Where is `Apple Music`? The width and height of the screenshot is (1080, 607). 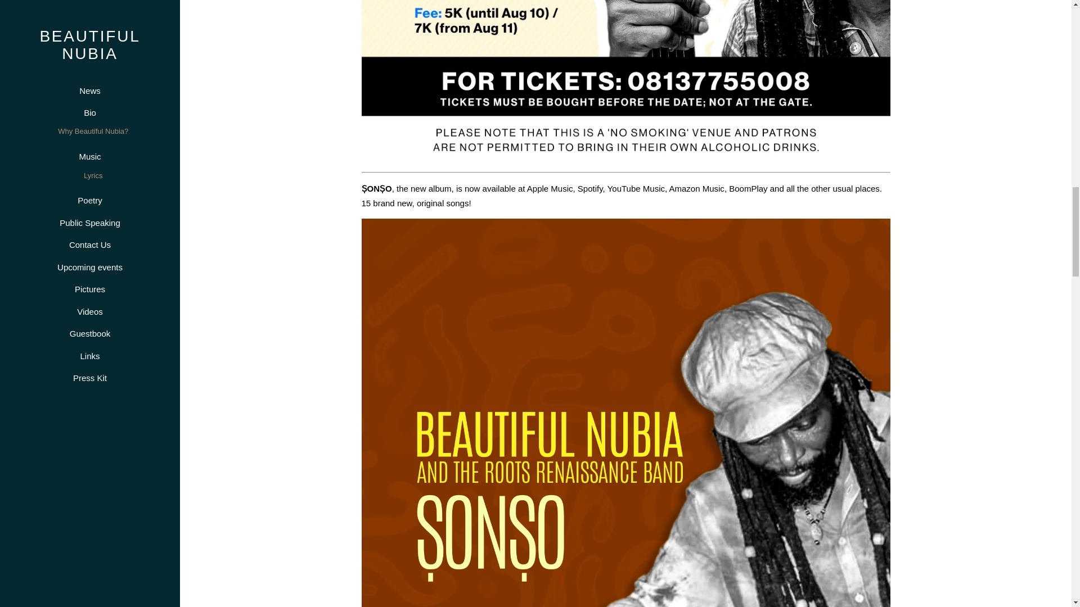
Apple Music is located at coordinates (550, 189).